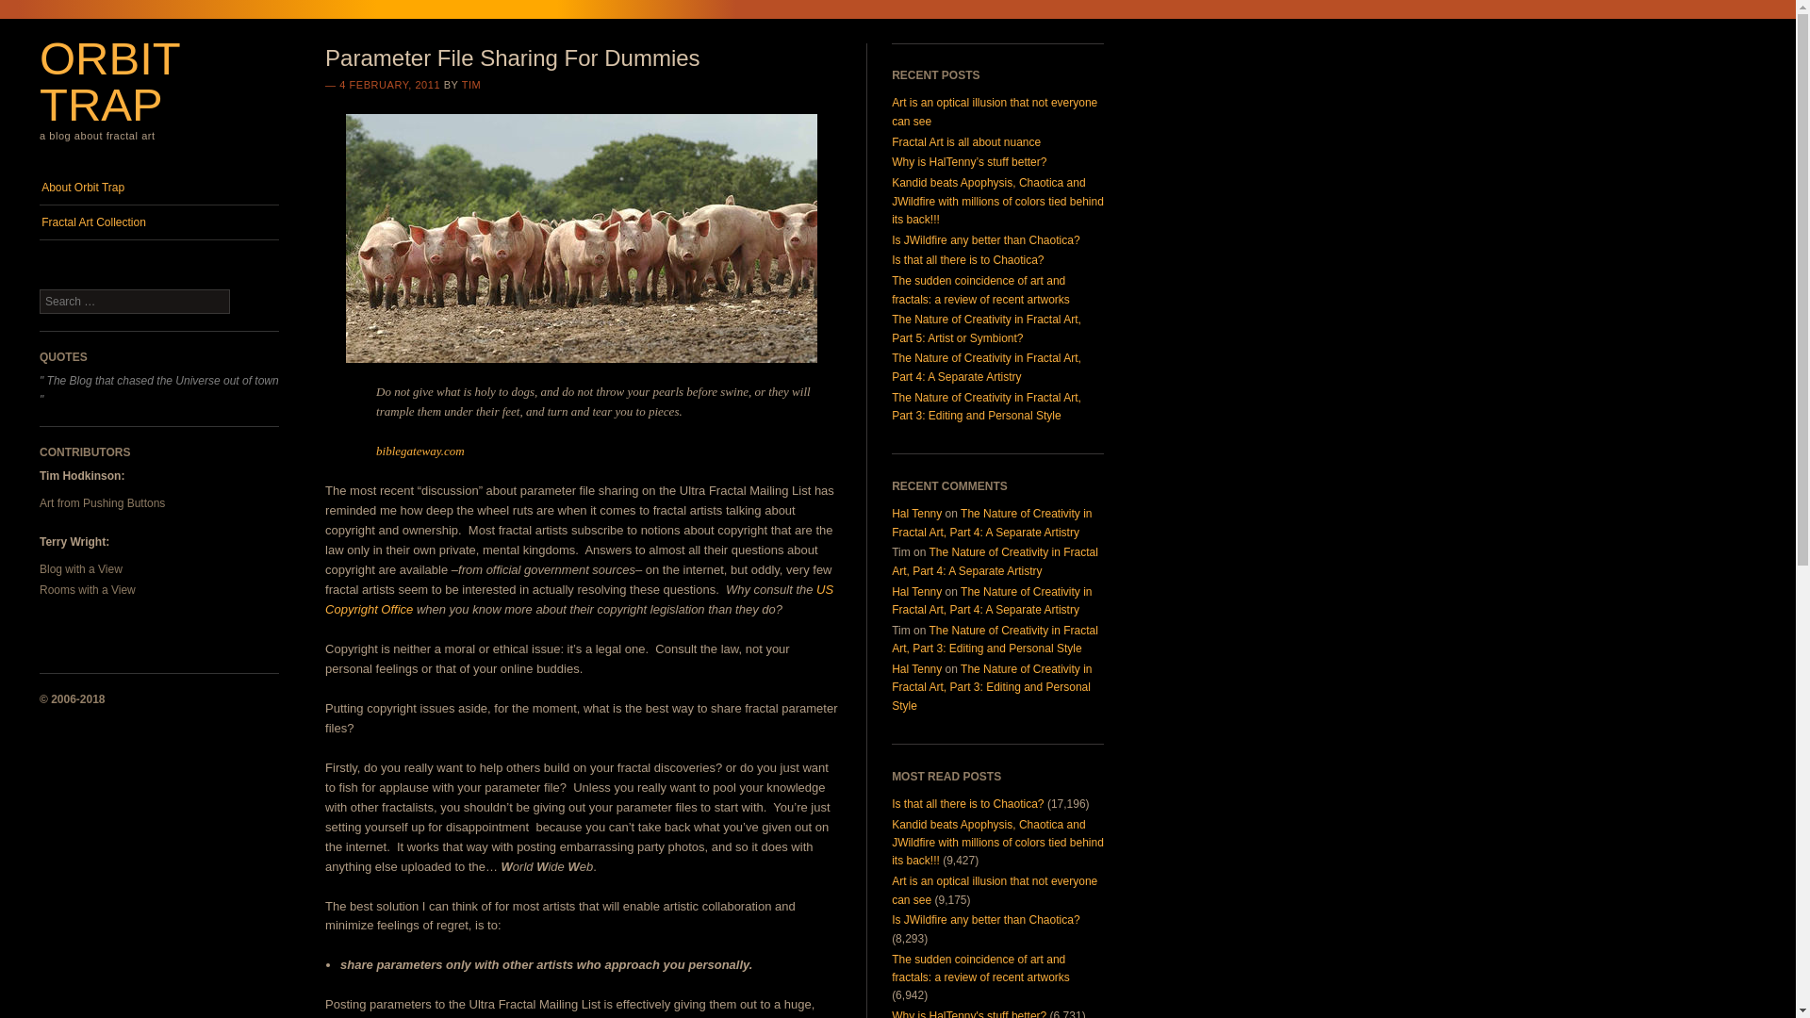 The height and width of the screenshot is (1018, 1810). Describe the element at coordinates (471, 85) in the screenshot. I see `TIM` at that location.